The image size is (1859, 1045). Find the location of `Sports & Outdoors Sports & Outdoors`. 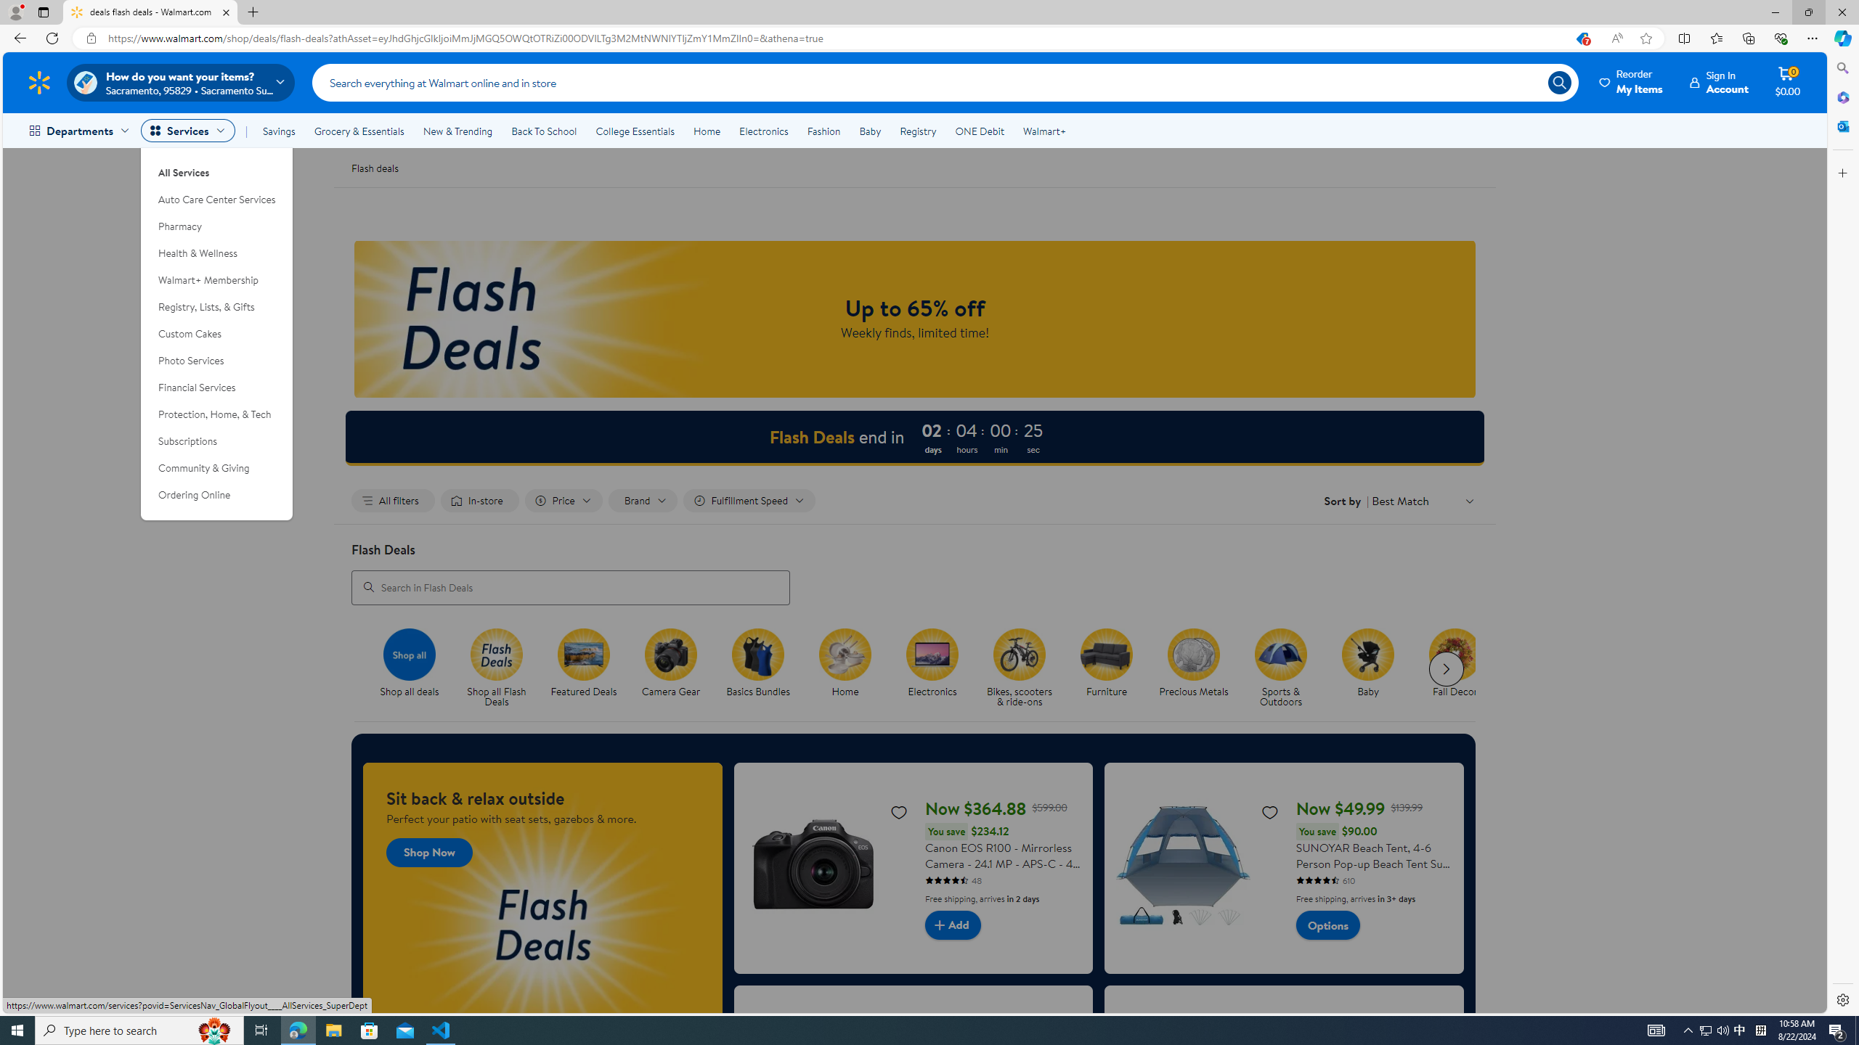

Sports & Outdoors Sports & Outdoors is located at coordinates (1281, 668).